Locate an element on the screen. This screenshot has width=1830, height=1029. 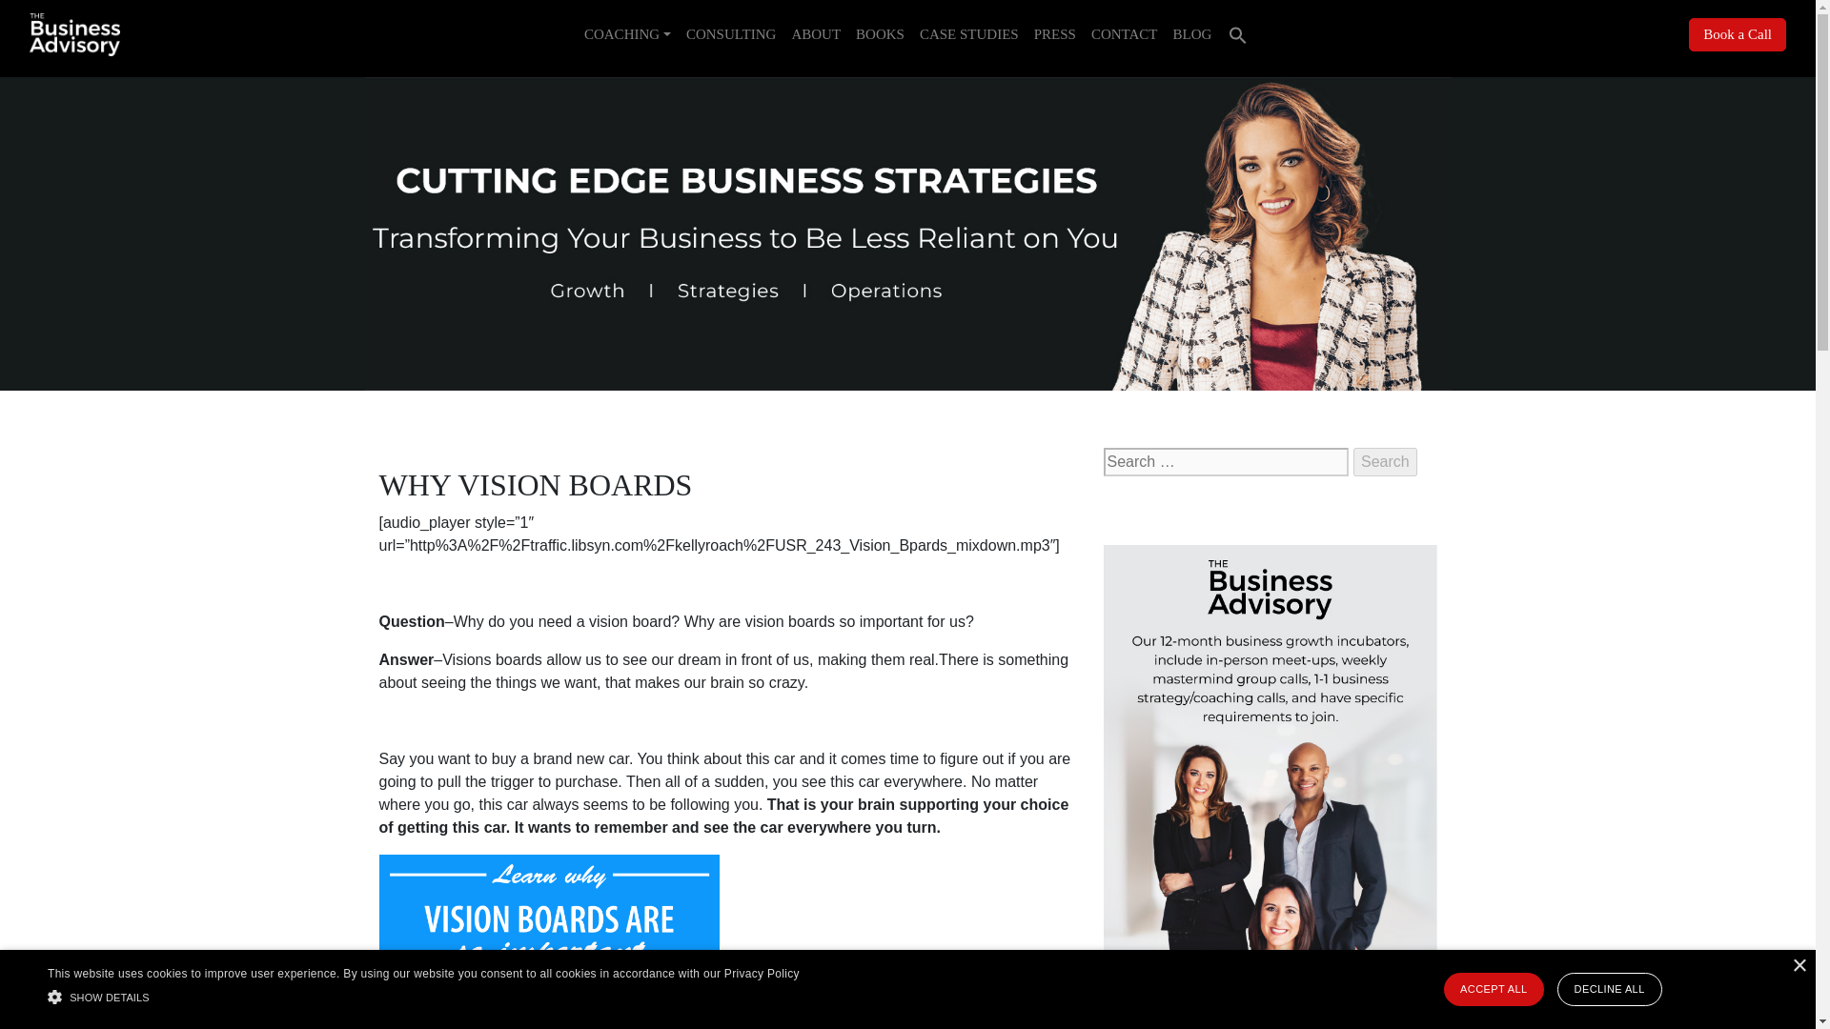
CASE STUDIES is located at coordinates (968, 34).